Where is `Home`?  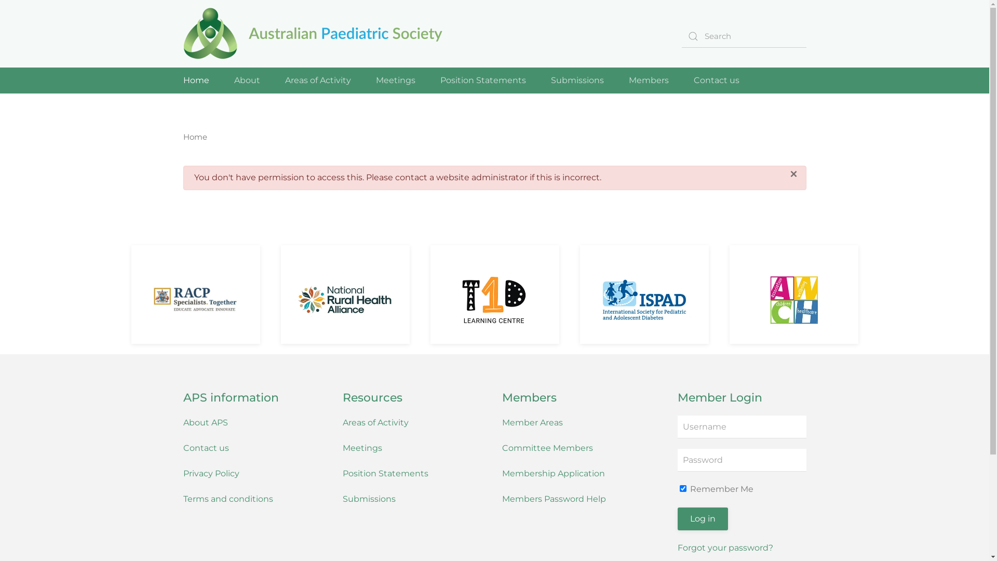 Home is located at coordinates (196, 81).